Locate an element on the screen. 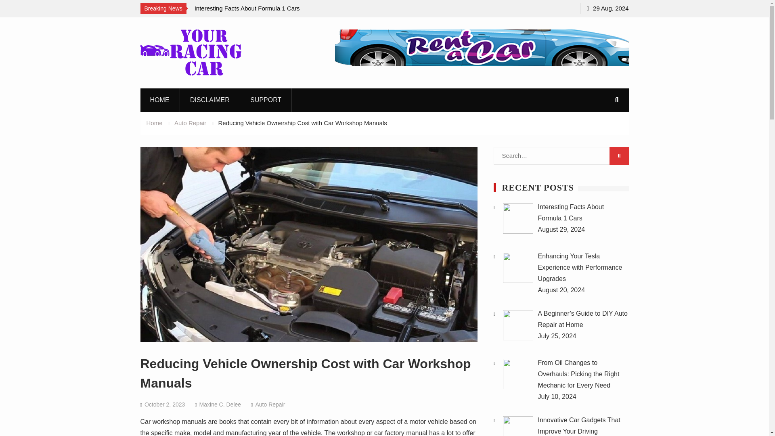 Image resolution: width=775 pixels, height=436 pixels. Interesting Facts About Formula 1 Cars is located at coordinates (571, 212).